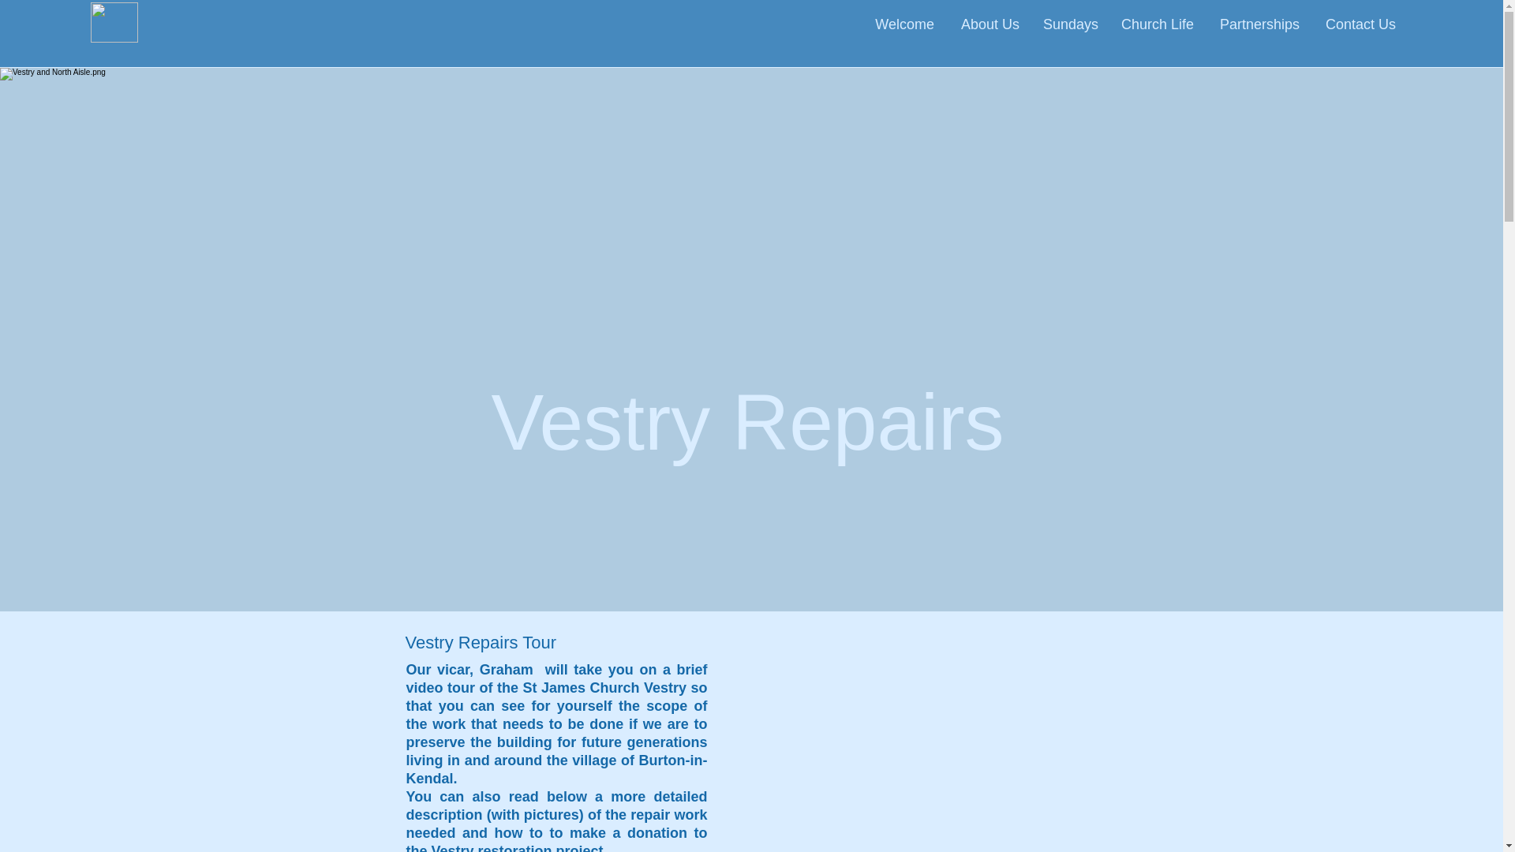 Image resolution: width=1515 pixels, height=852 pixels. Describe the element at coordinates (1070, 24) in the screenshot. I see `Sundays` at that location.